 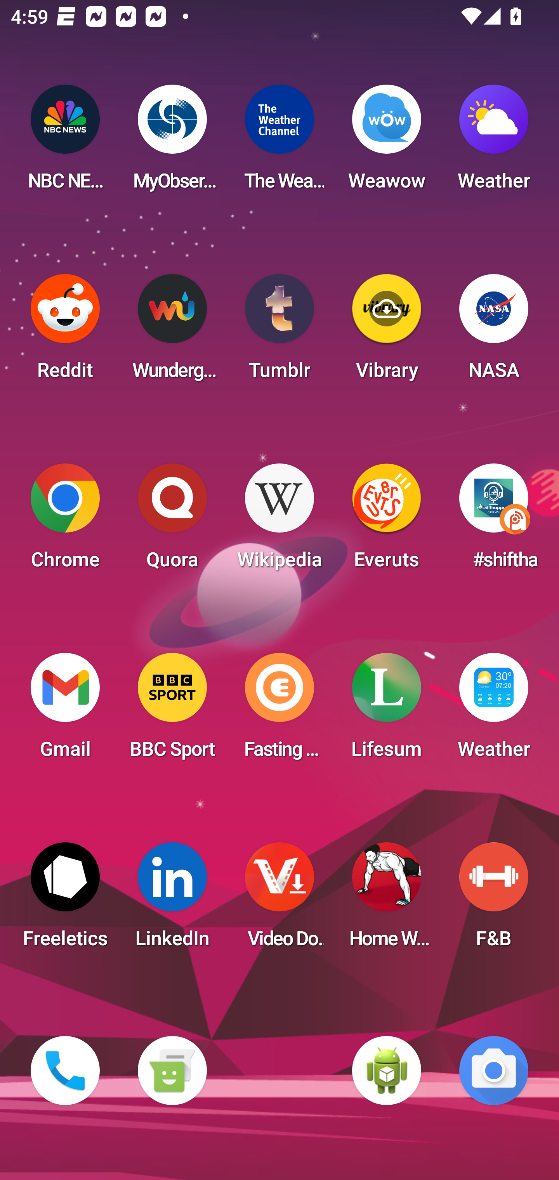 I want to click on Chrome, so click(x=65, y=521).